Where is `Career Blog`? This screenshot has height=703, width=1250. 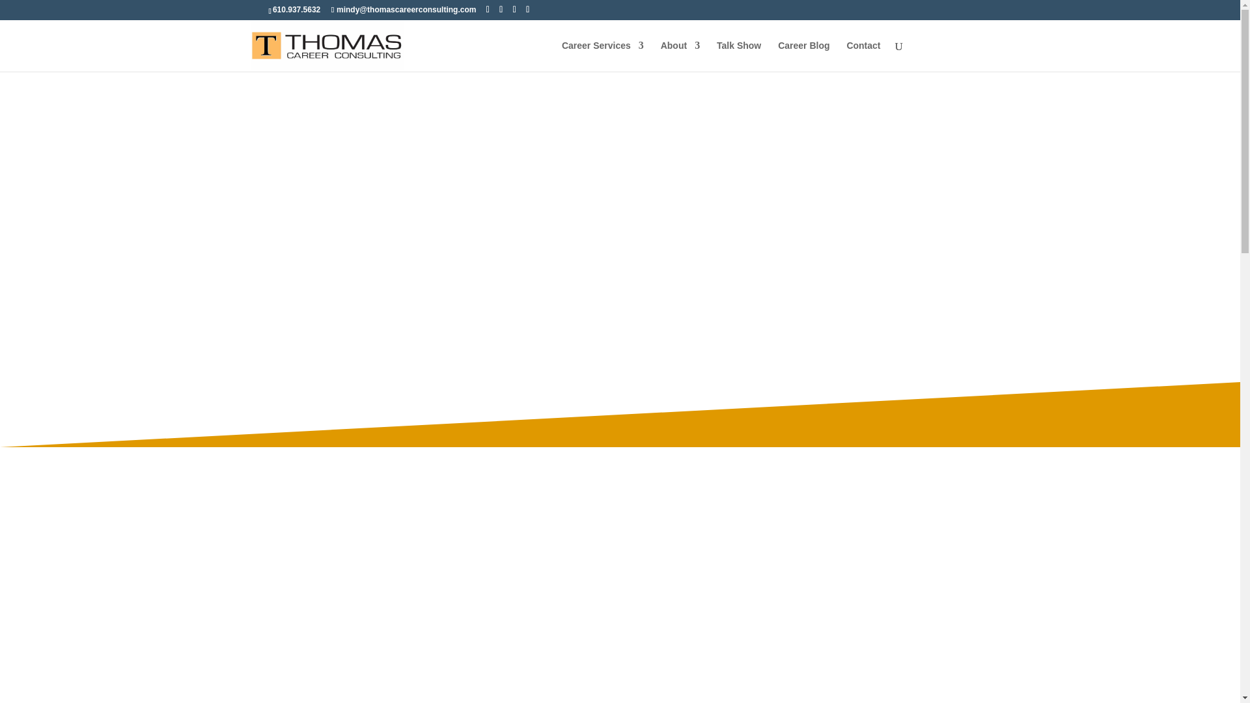 Career Blog is located at coordinates (803, 56).